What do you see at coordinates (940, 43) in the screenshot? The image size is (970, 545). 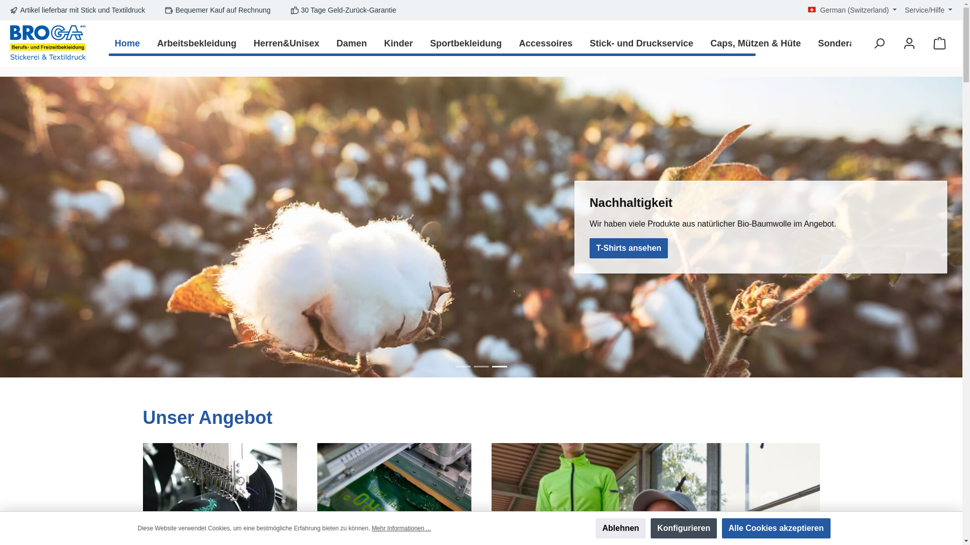 I see `Warenkorb` at bounding box center [940, 43].